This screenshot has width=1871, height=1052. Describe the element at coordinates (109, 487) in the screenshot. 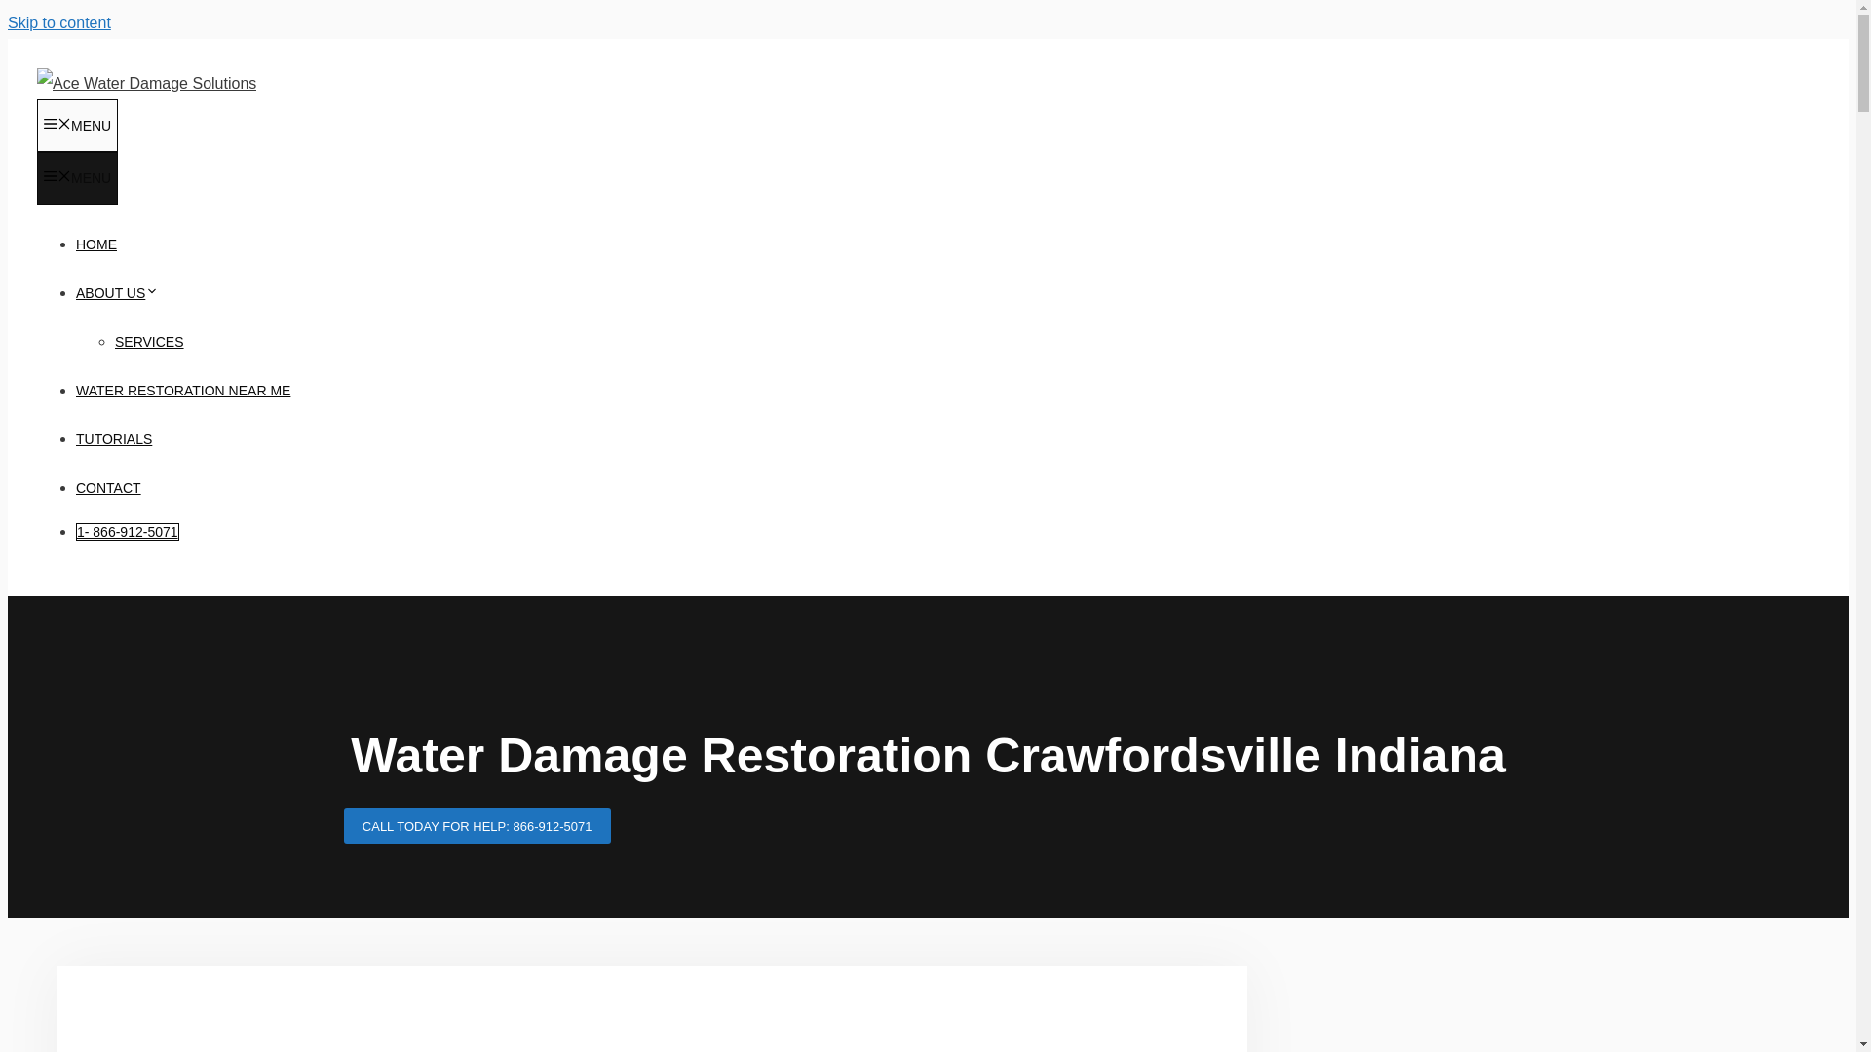

I see `CONTACT` at that location.